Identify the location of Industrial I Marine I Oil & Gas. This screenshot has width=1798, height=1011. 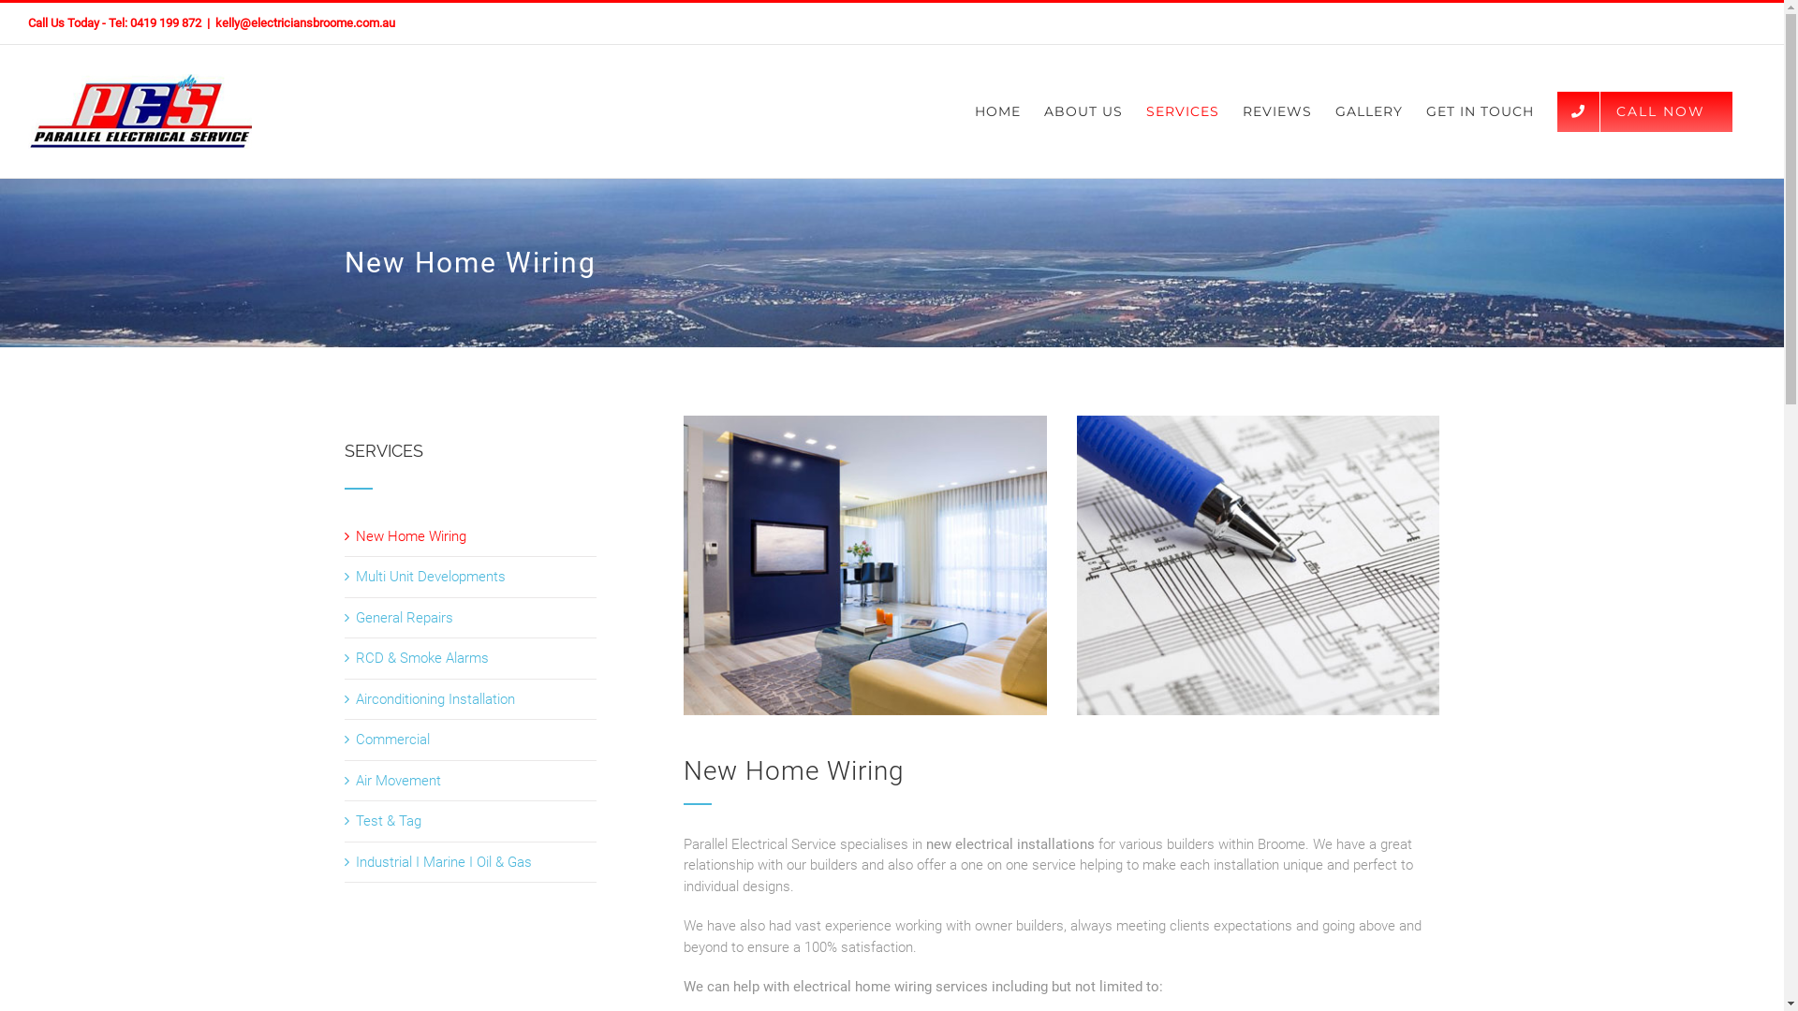
(444, 862).